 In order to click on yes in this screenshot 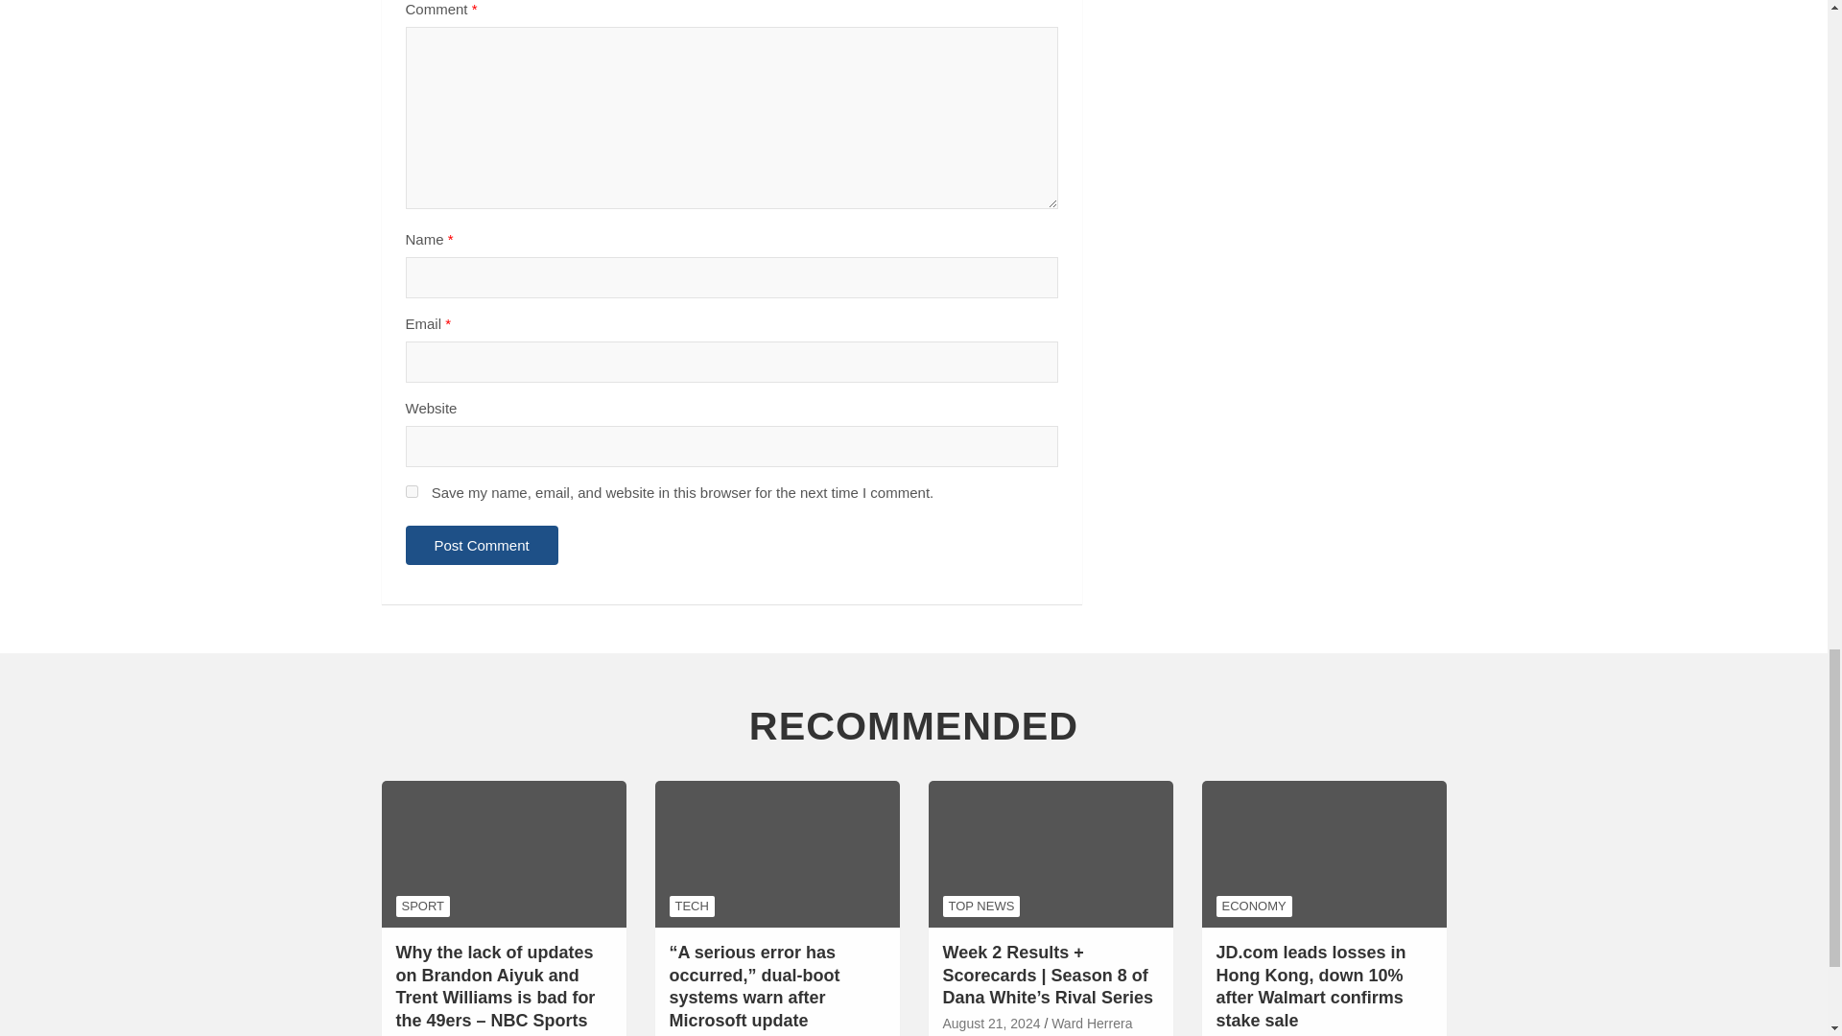, I will do `click(411, 491)`.